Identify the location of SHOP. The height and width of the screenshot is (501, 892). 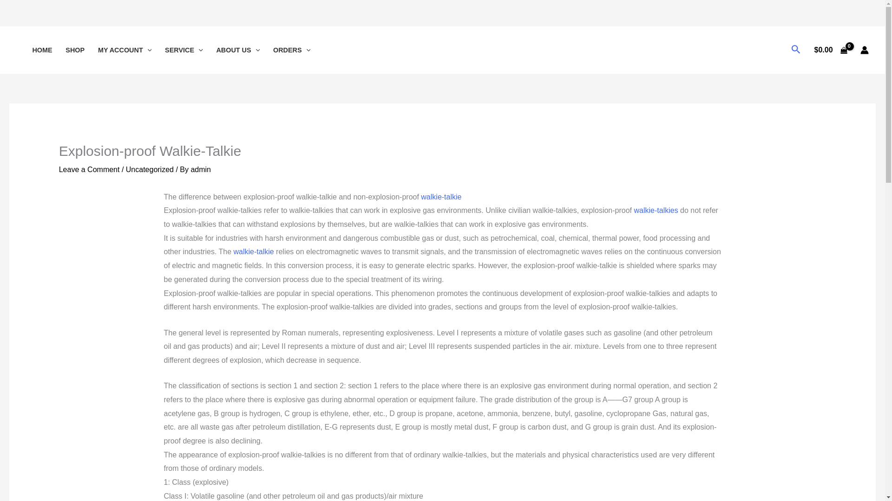
(75, 50).